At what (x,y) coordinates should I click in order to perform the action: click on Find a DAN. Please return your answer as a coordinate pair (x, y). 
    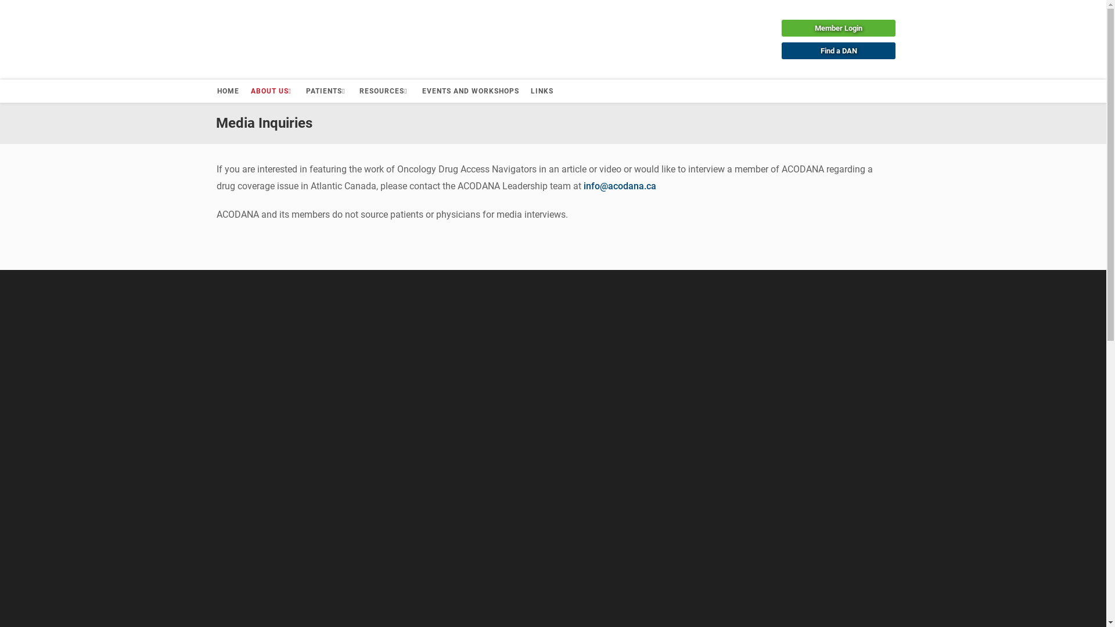
    Looking at the image, I should click on (839, 51).